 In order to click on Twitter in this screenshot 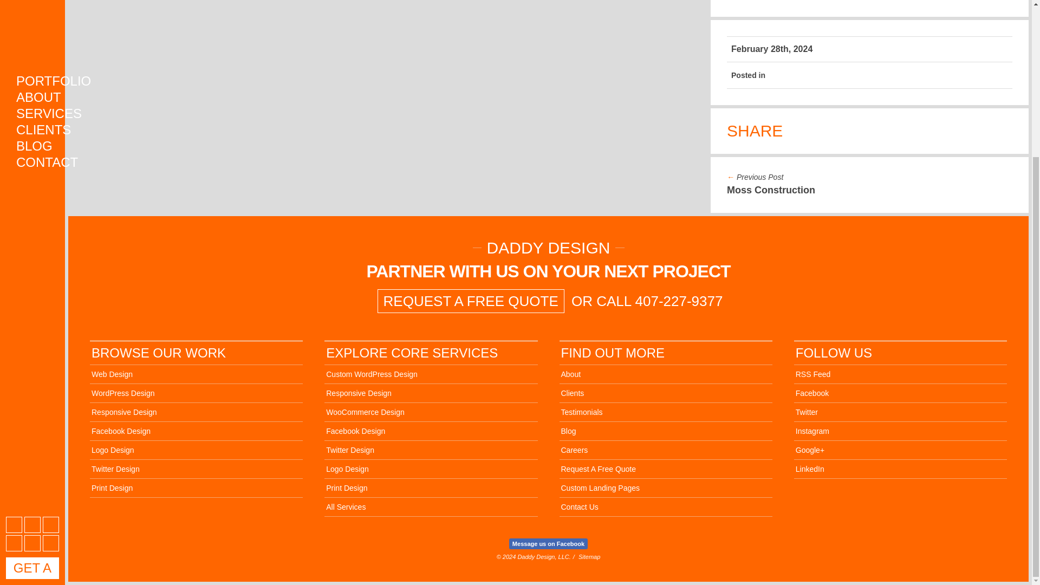, I will do `click(51, 317)`.